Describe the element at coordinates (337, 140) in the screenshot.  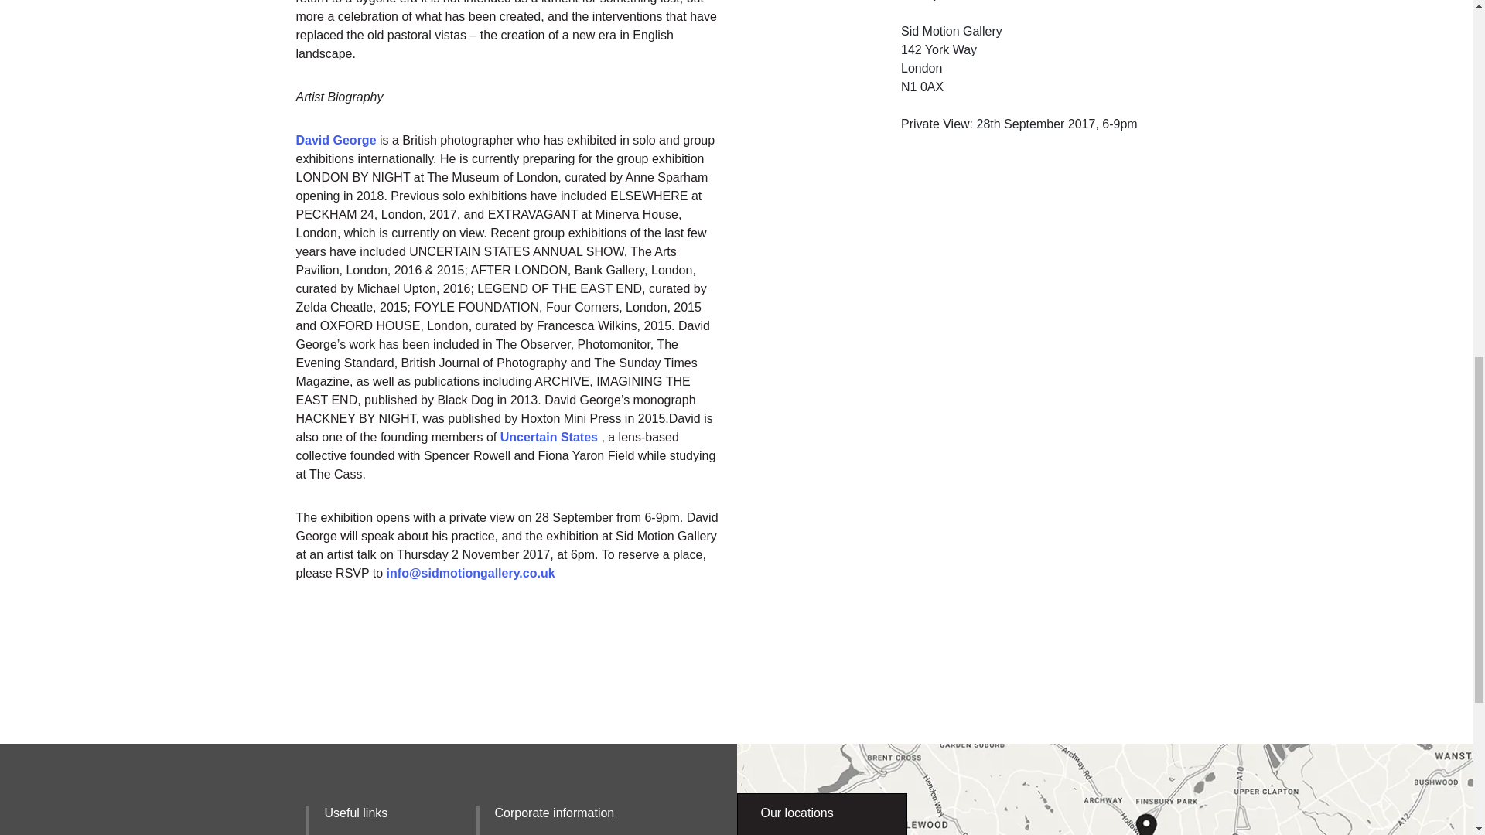
I see `David George` at that location.